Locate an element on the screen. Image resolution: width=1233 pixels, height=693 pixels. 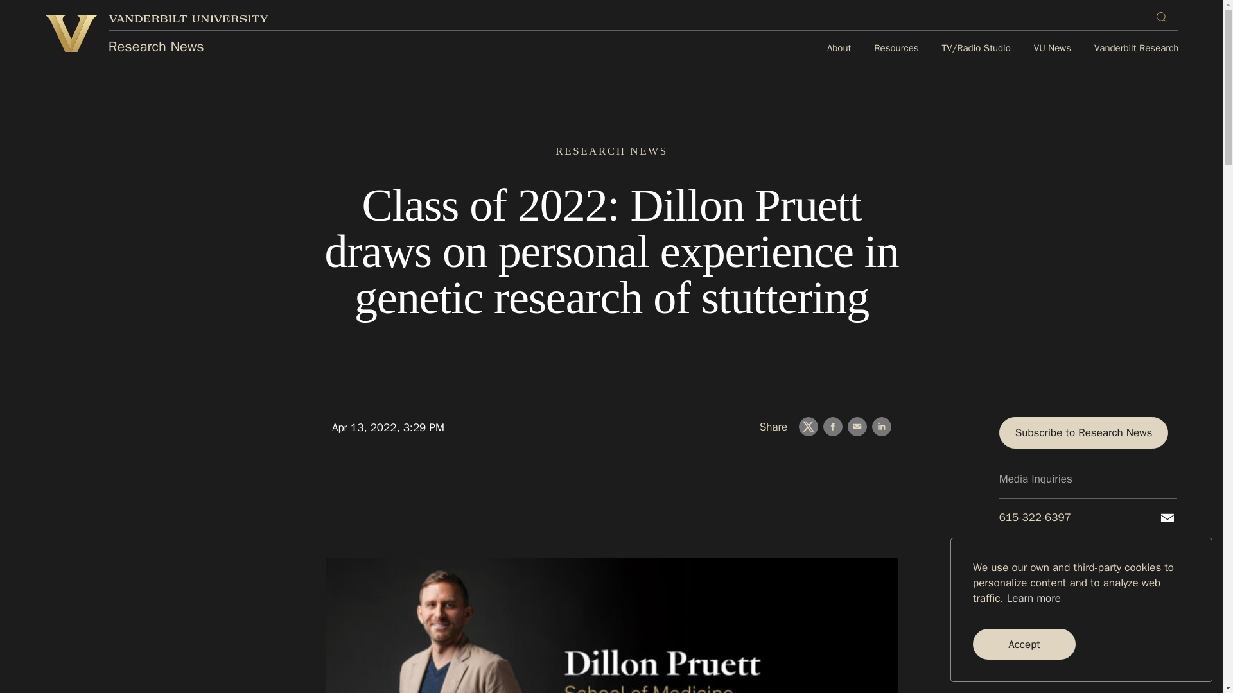
Resources is located at coordinates (896, 49).